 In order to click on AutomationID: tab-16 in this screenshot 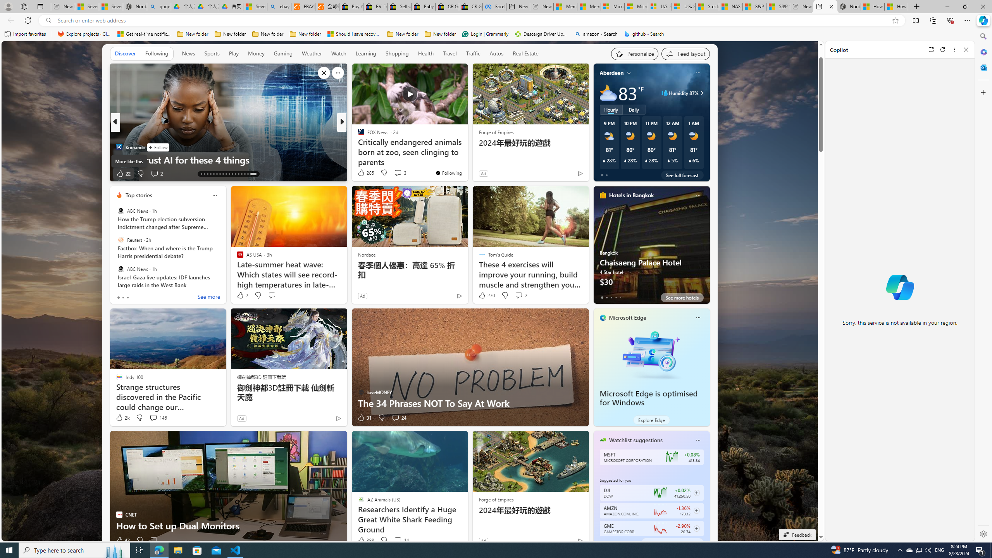, I will do `click(211, 174)`.